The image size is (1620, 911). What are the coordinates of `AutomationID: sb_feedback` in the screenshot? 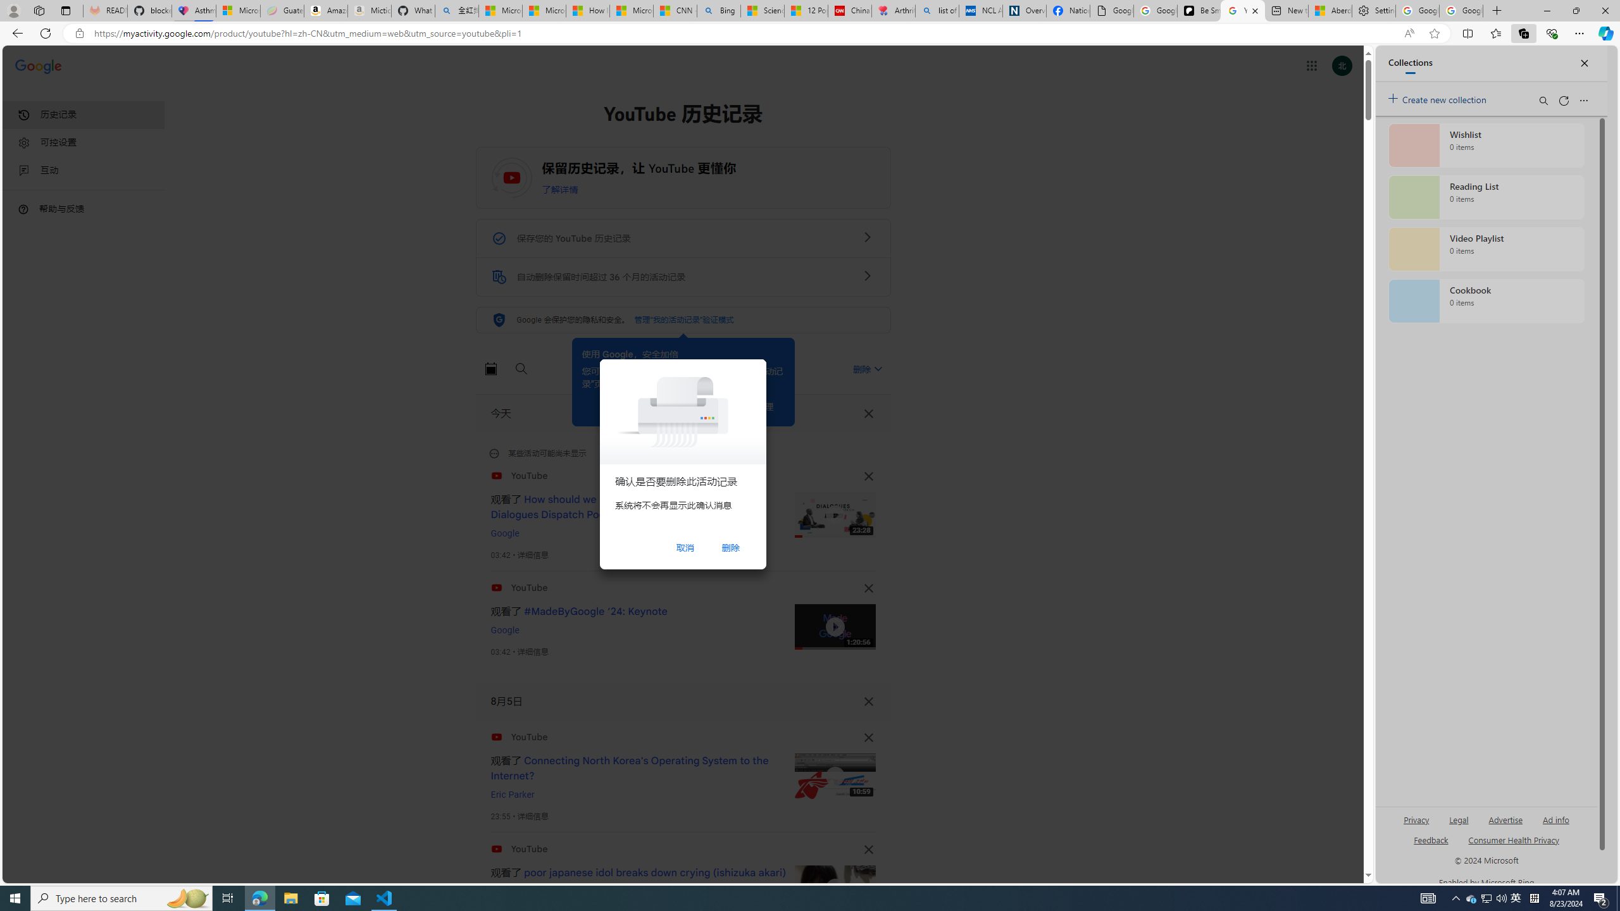 It's located at (1431, 839).